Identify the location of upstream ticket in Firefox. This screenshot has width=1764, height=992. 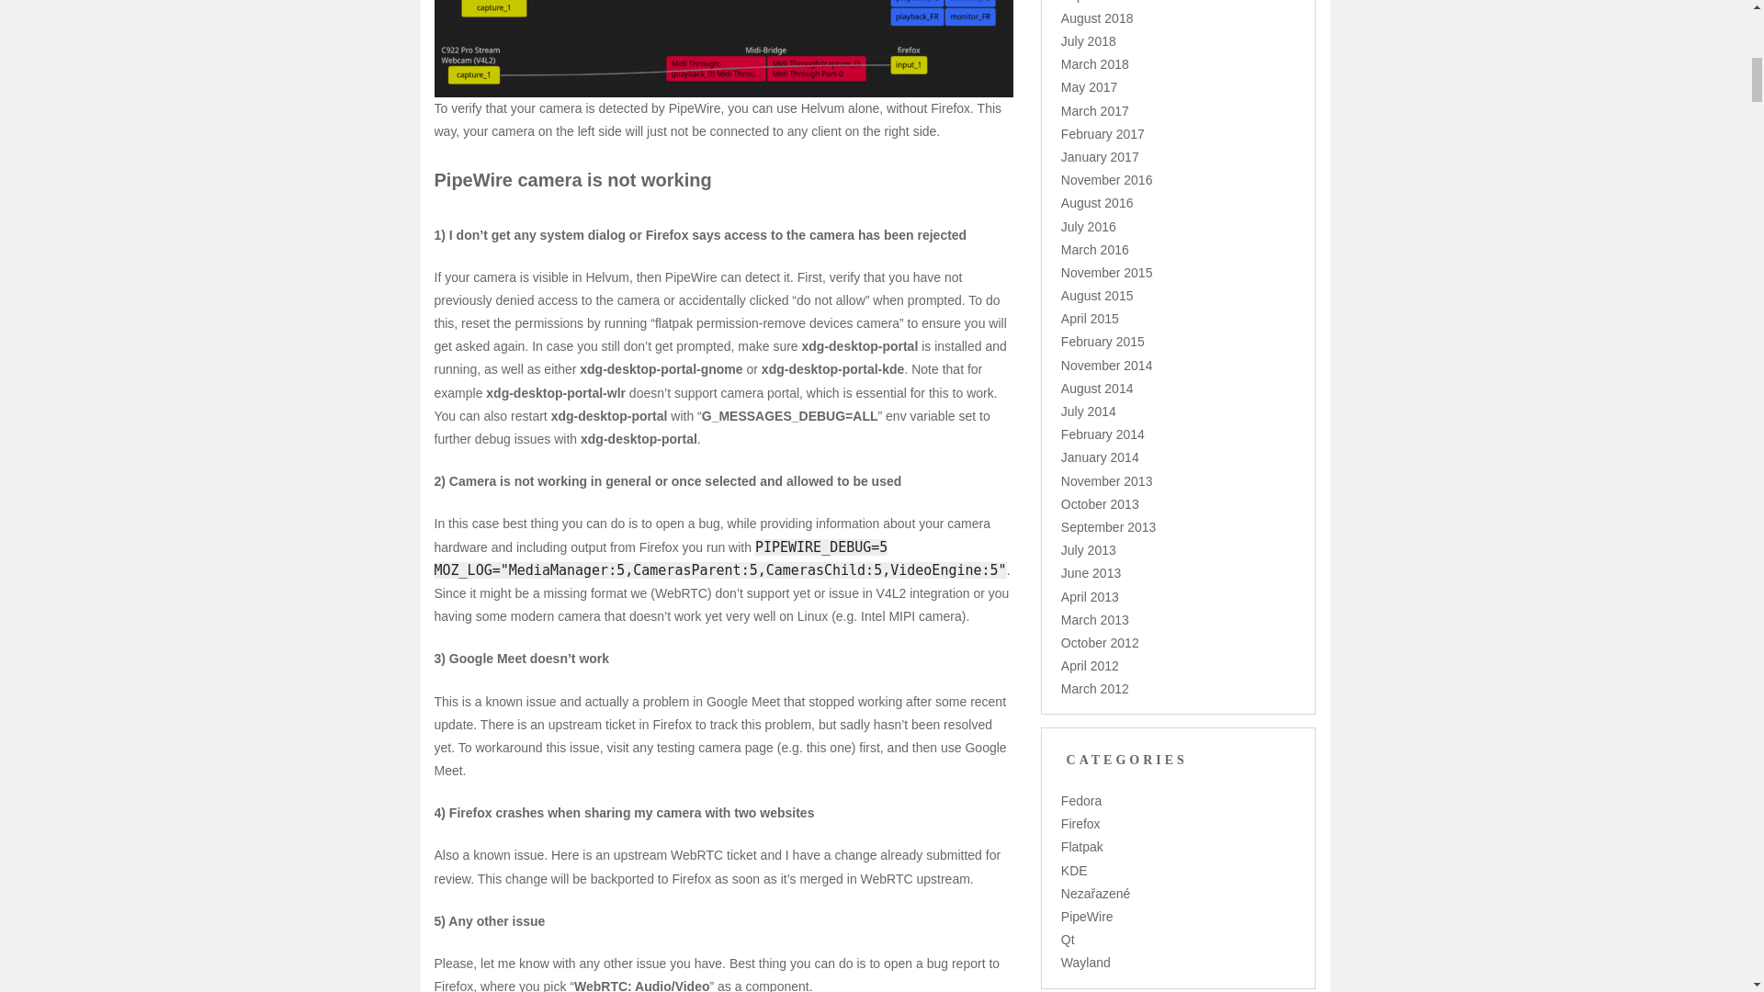
(619, 724).